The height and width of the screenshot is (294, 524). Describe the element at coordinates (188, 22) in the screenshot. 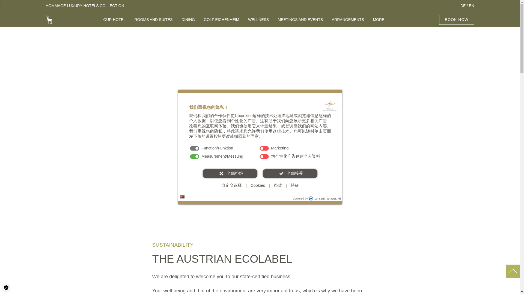

I see `DINING` at that location.